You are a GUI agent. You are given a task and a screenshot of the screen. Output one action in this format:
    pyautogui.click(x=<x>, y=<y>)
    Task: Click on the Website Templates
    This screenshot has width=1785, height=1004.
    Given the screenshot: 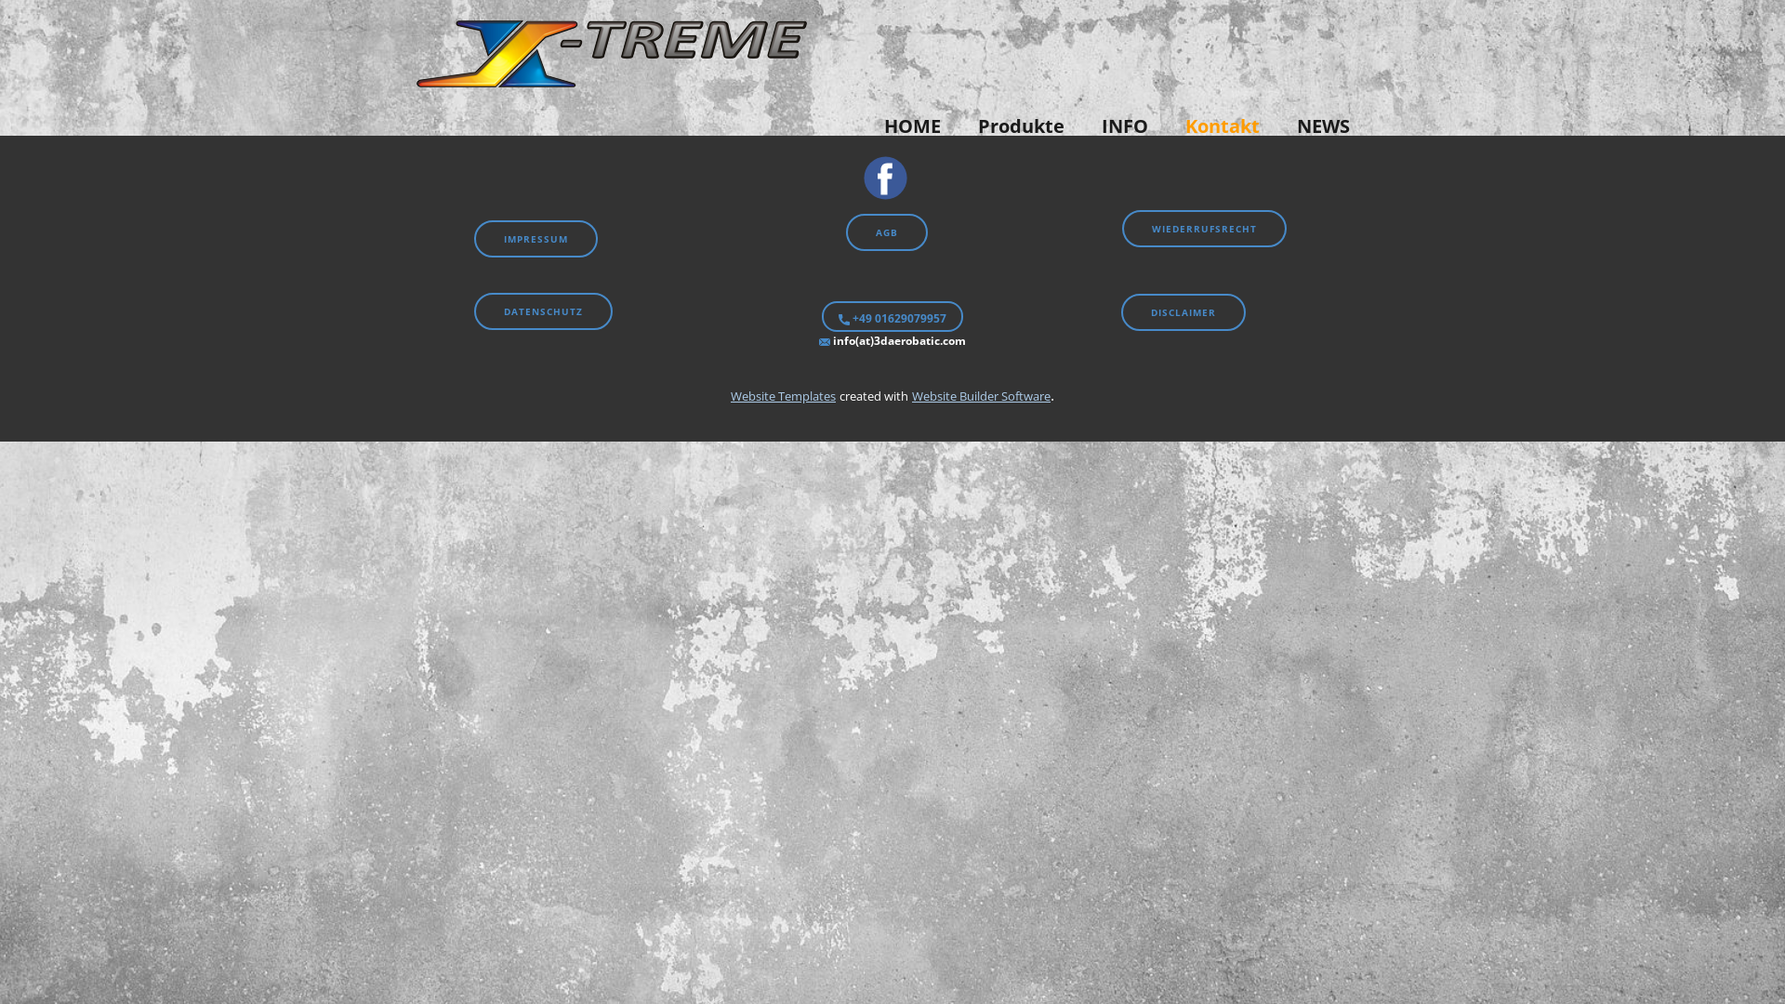 What is the action you would take?
    pyautogui.click(x=783, y=396)
    